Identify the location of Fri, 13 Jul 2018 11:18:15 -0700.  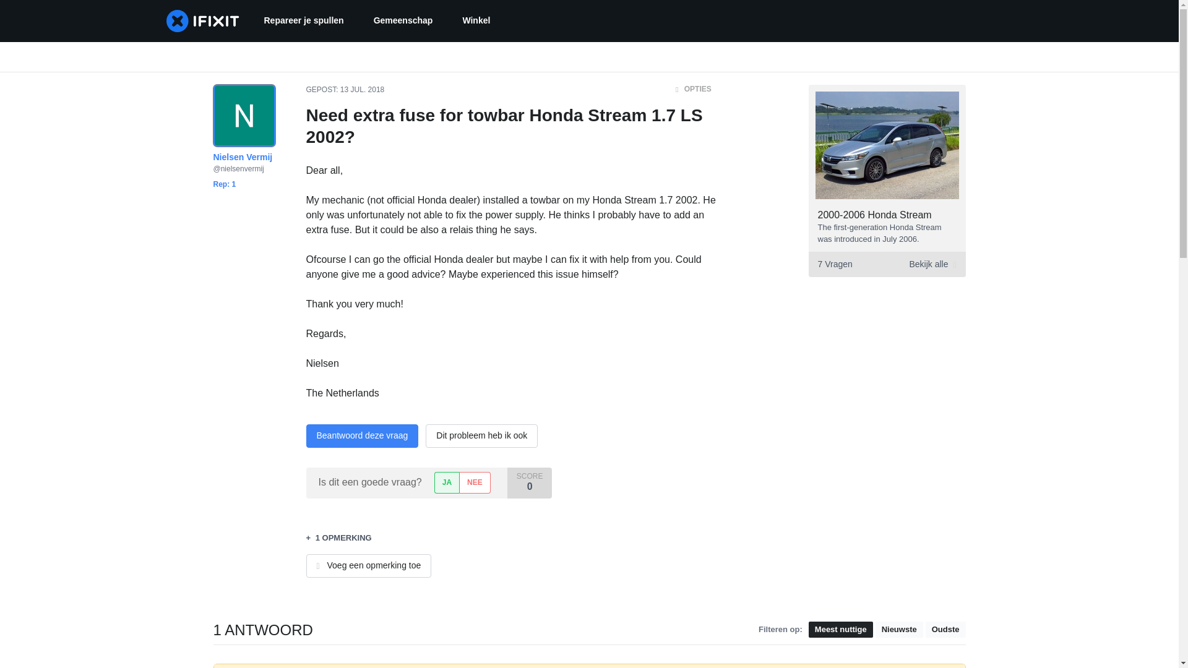
(361, 90).